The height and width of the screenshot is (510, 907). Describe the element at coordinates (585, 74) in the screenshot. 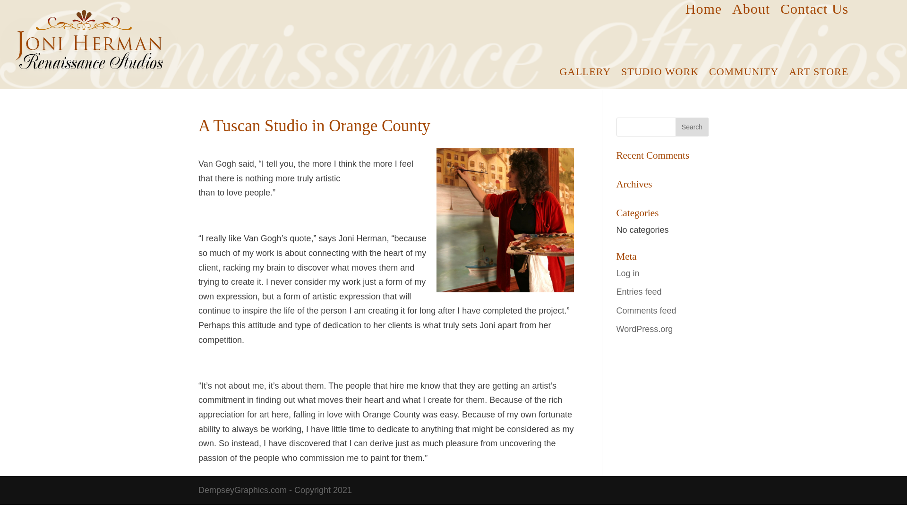

I see `GALLERY` at that location.